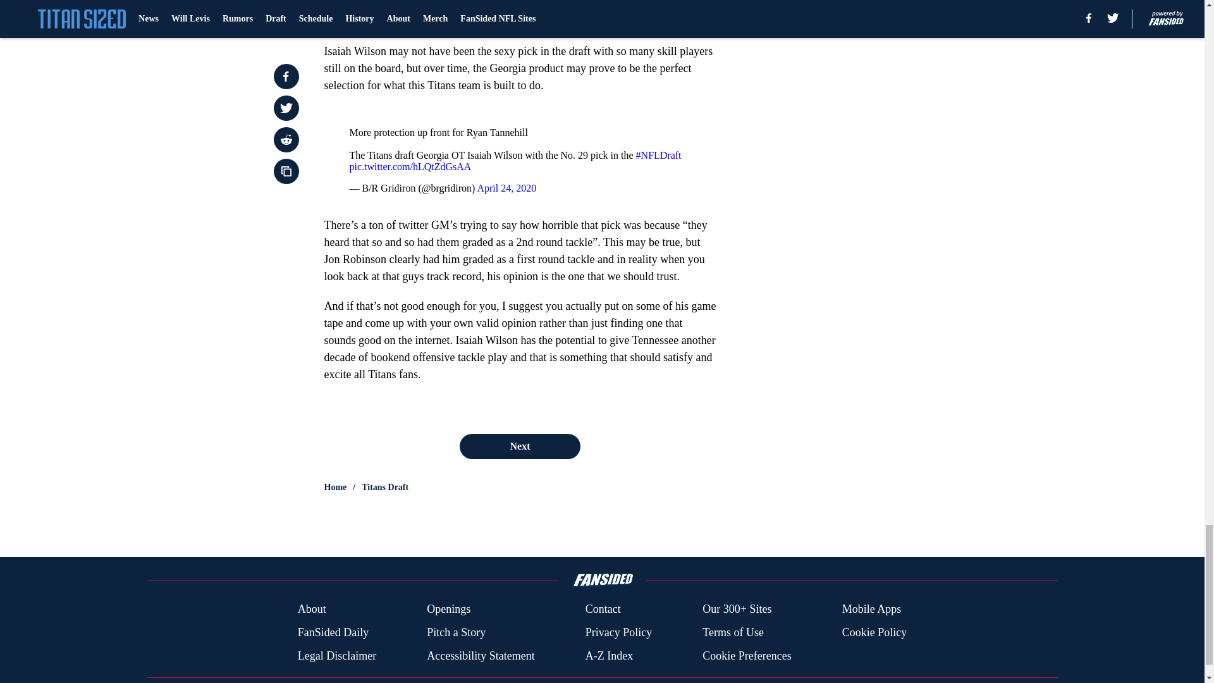  I want to click on Next, so click(519, 446).